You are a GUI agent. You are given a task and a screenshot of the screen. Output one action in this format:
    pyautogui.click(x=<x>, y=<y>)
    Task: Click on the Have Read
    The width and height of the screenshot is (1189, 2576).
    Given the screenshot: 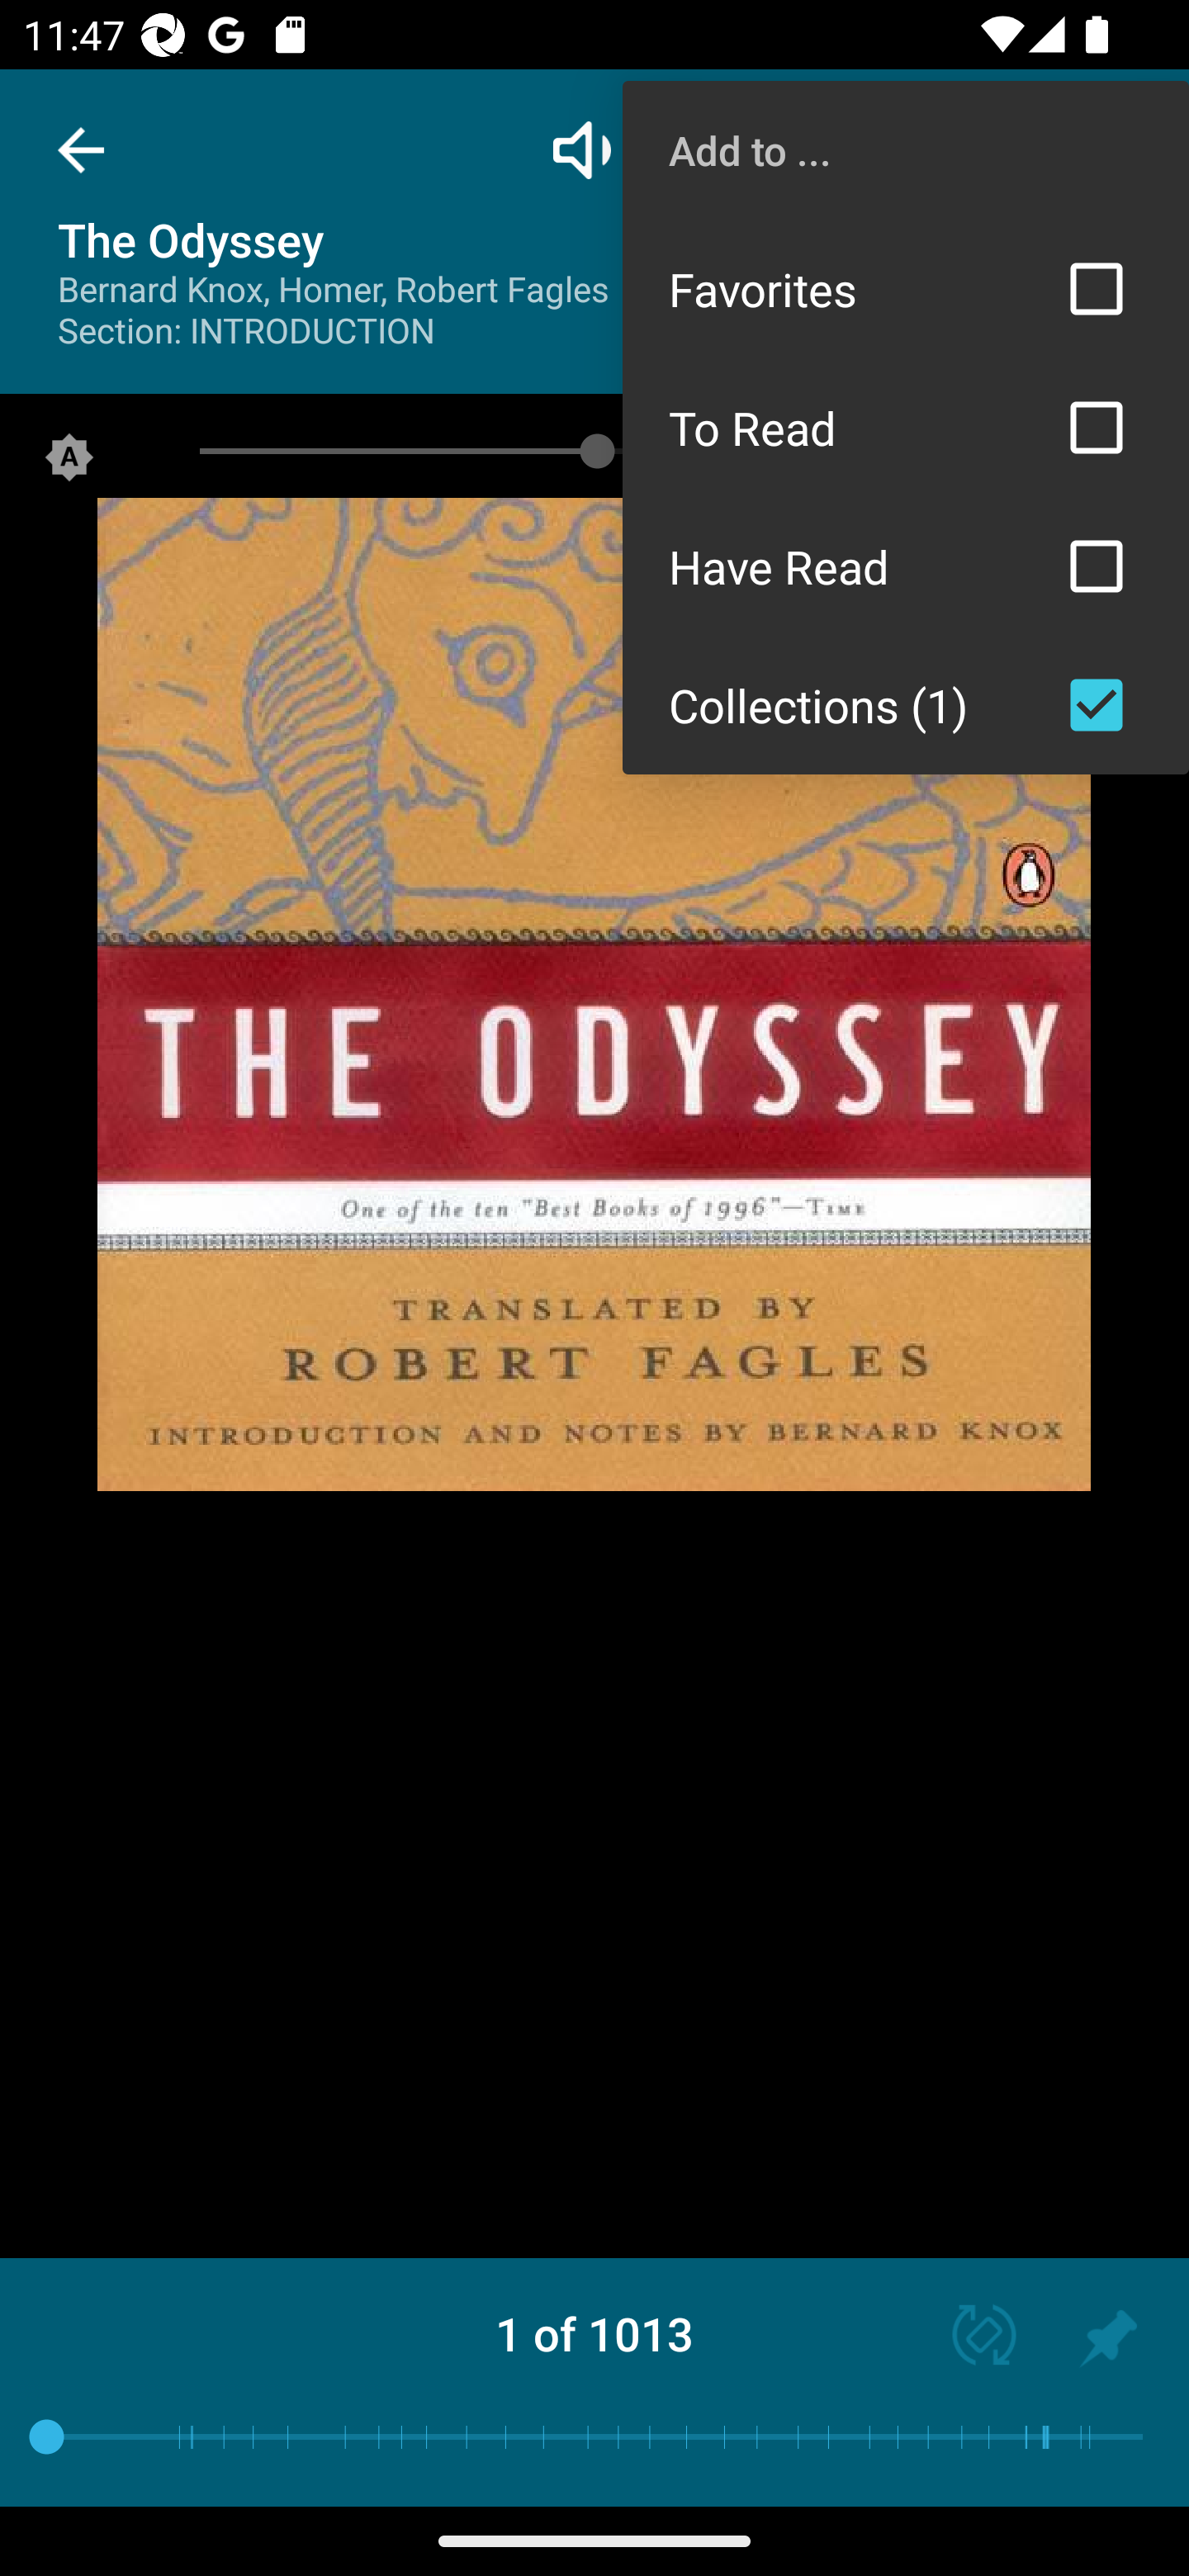 What is the action you would take?
    pyautogui.click(x=906, y=566)
    